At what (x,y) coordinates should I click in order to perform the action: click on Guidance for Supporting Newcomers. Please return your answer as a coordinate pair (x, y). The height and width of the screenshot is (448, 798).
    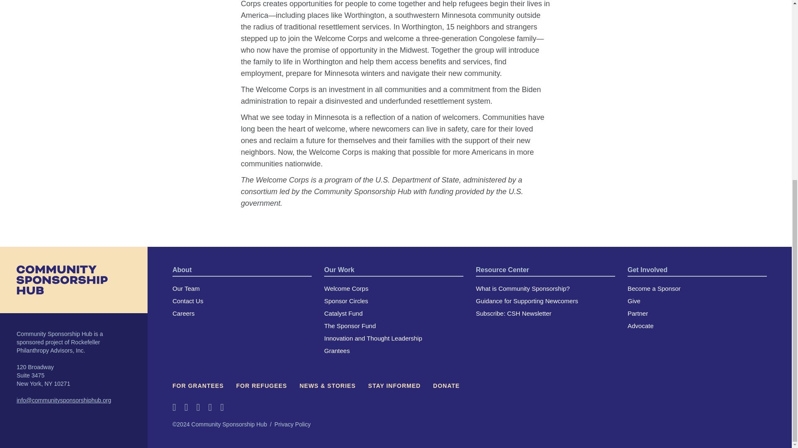
    Looking at the image, I should click on (527, 301).